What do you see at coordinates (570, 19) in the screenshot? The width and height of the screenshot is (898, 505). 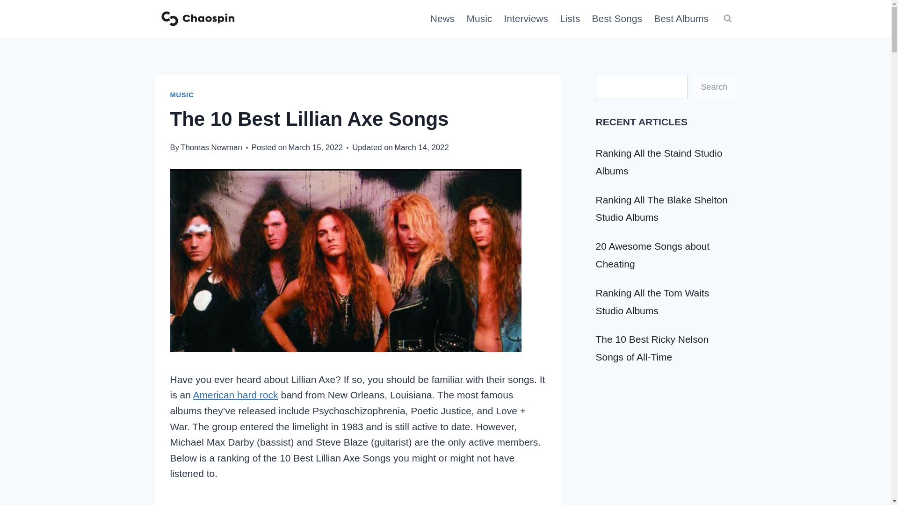 I see `Lists` at bounding box center [570, 19].